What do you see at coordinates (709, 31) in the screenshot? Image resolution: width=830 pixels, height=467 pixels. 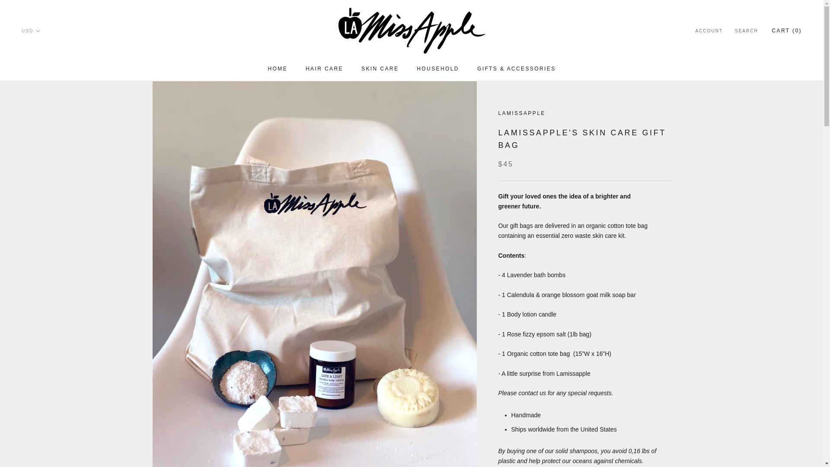 I see `SEARCH` at bounding box center [709, 31].